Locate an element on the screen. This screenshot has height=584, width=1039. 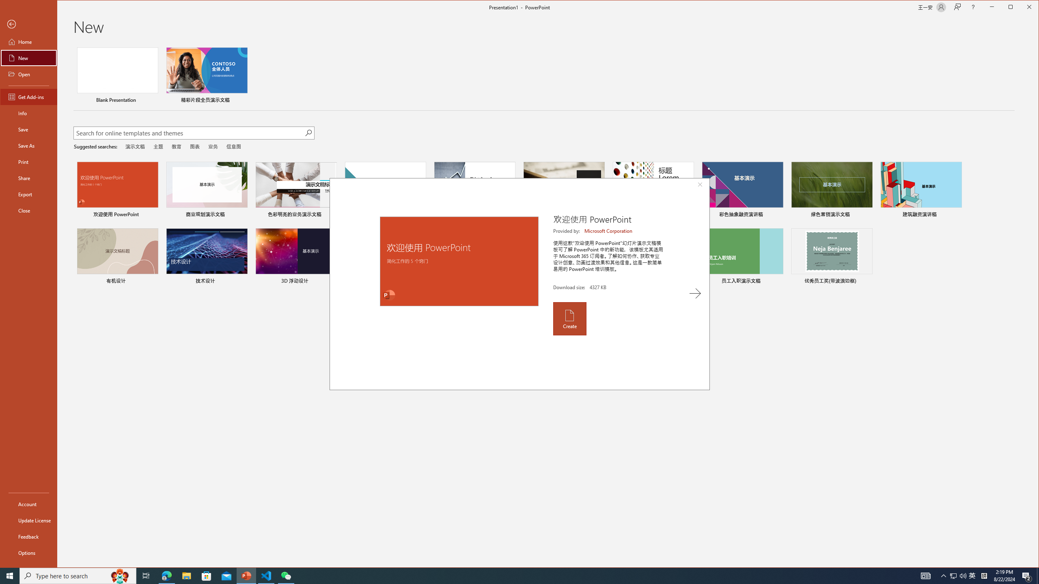
Running applications is located at coordinates (505, 576).